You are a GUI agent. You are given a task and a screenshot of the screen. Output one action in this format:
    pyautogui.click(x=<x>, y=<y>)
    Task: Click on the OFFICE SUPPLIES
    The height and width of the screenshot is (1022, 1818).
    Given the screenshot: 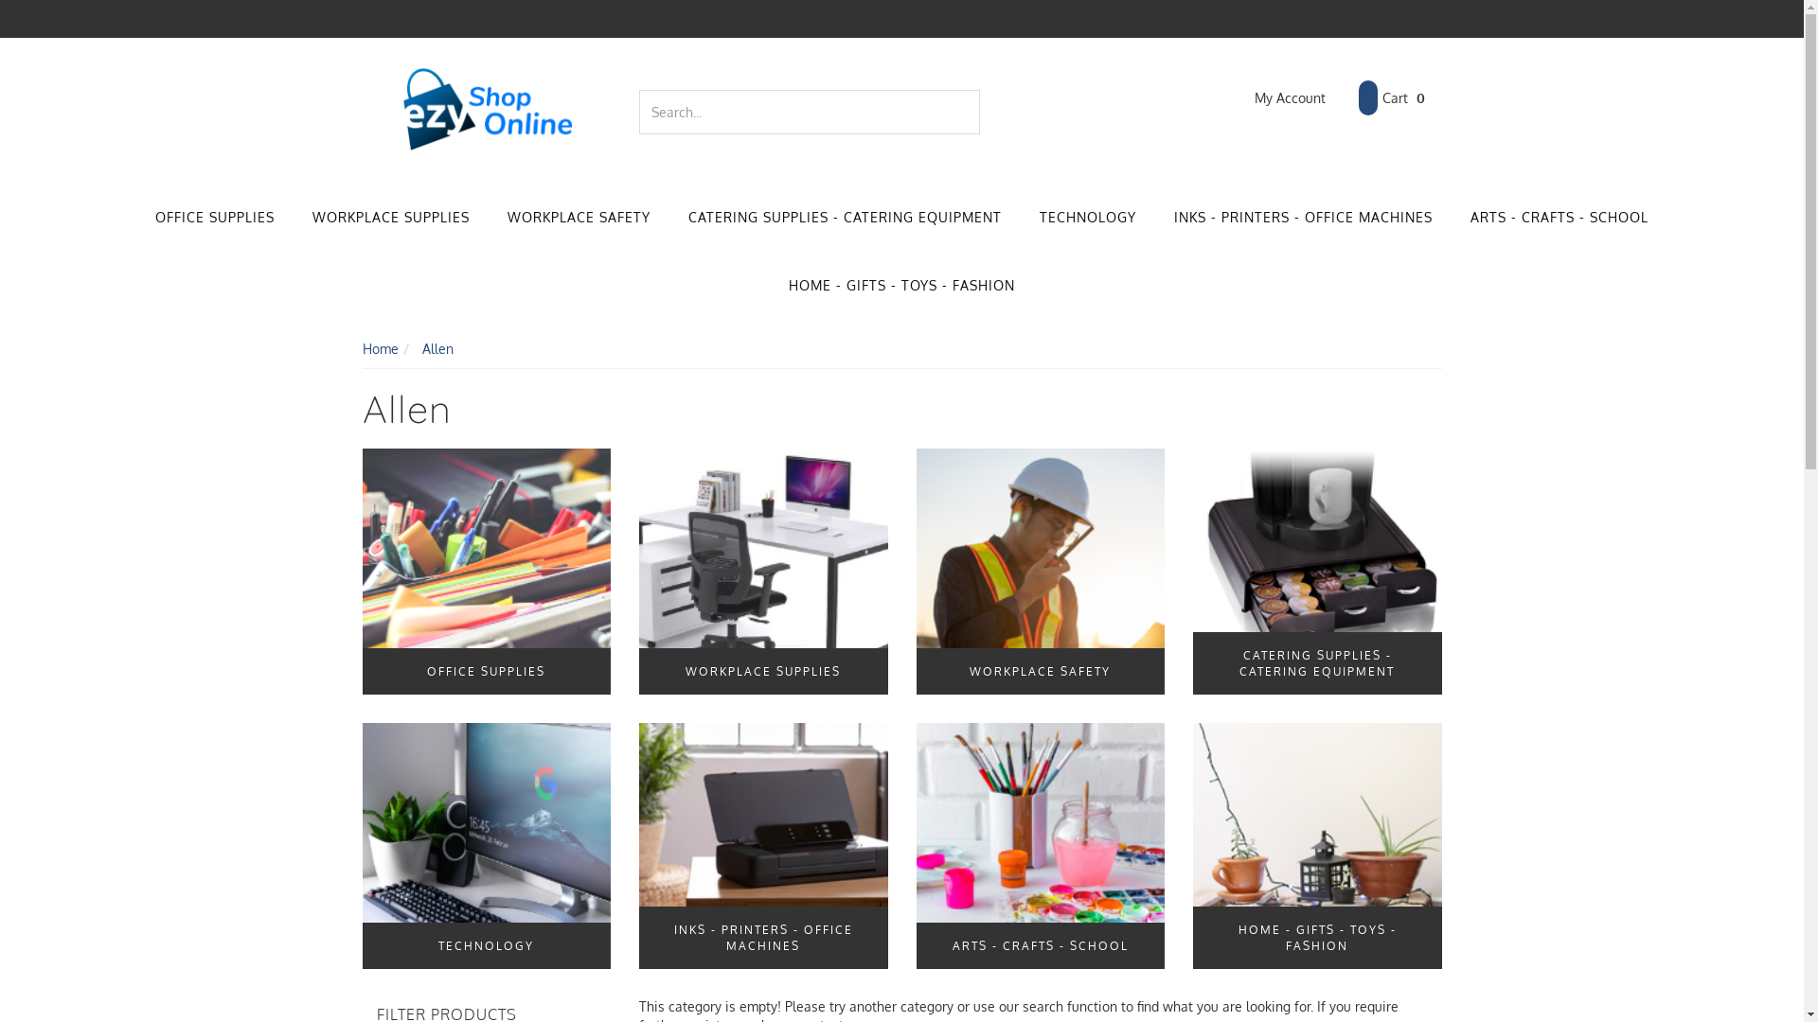 What is the action you would take?
    pyautogui.click(x=487, y=572)
    